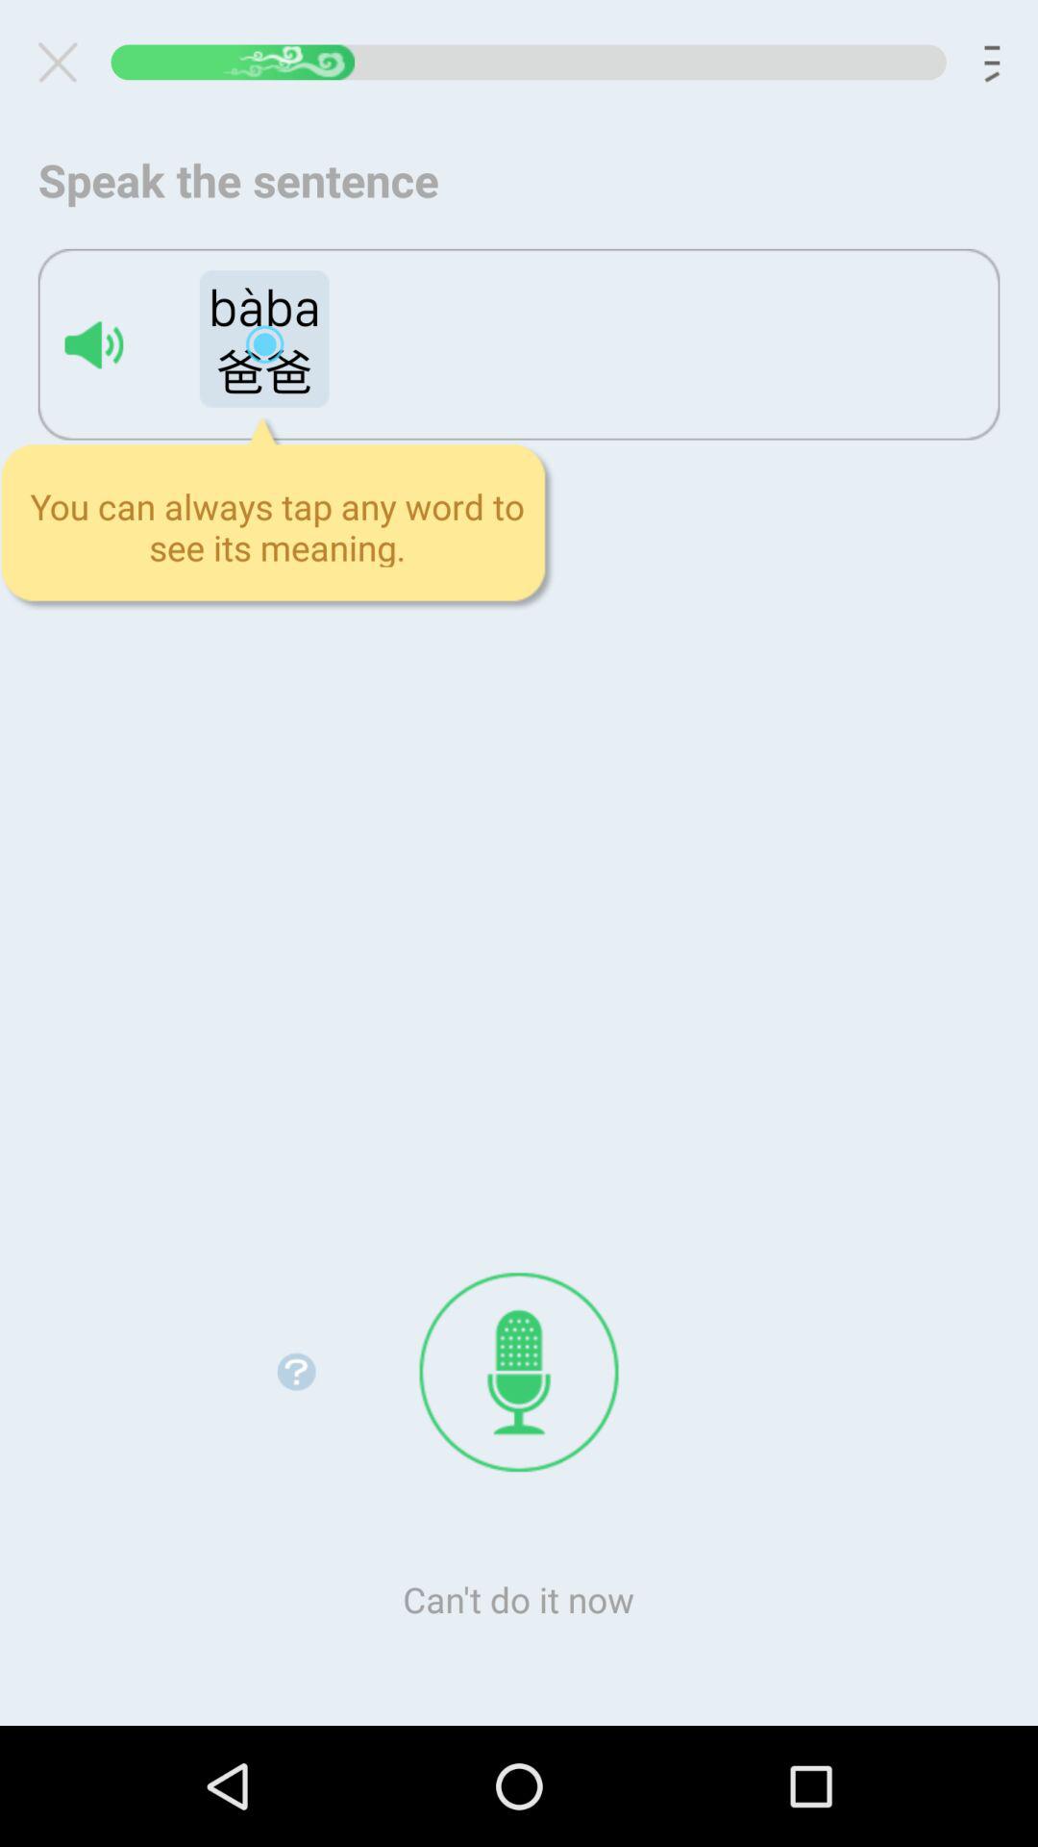 Image resolution: width=1038 pixels, height=1847 pixels. What do you see at coordinates (519, 1372) in the screenshot?
I see `toggle microphone` at bounding box center [519, 1372].